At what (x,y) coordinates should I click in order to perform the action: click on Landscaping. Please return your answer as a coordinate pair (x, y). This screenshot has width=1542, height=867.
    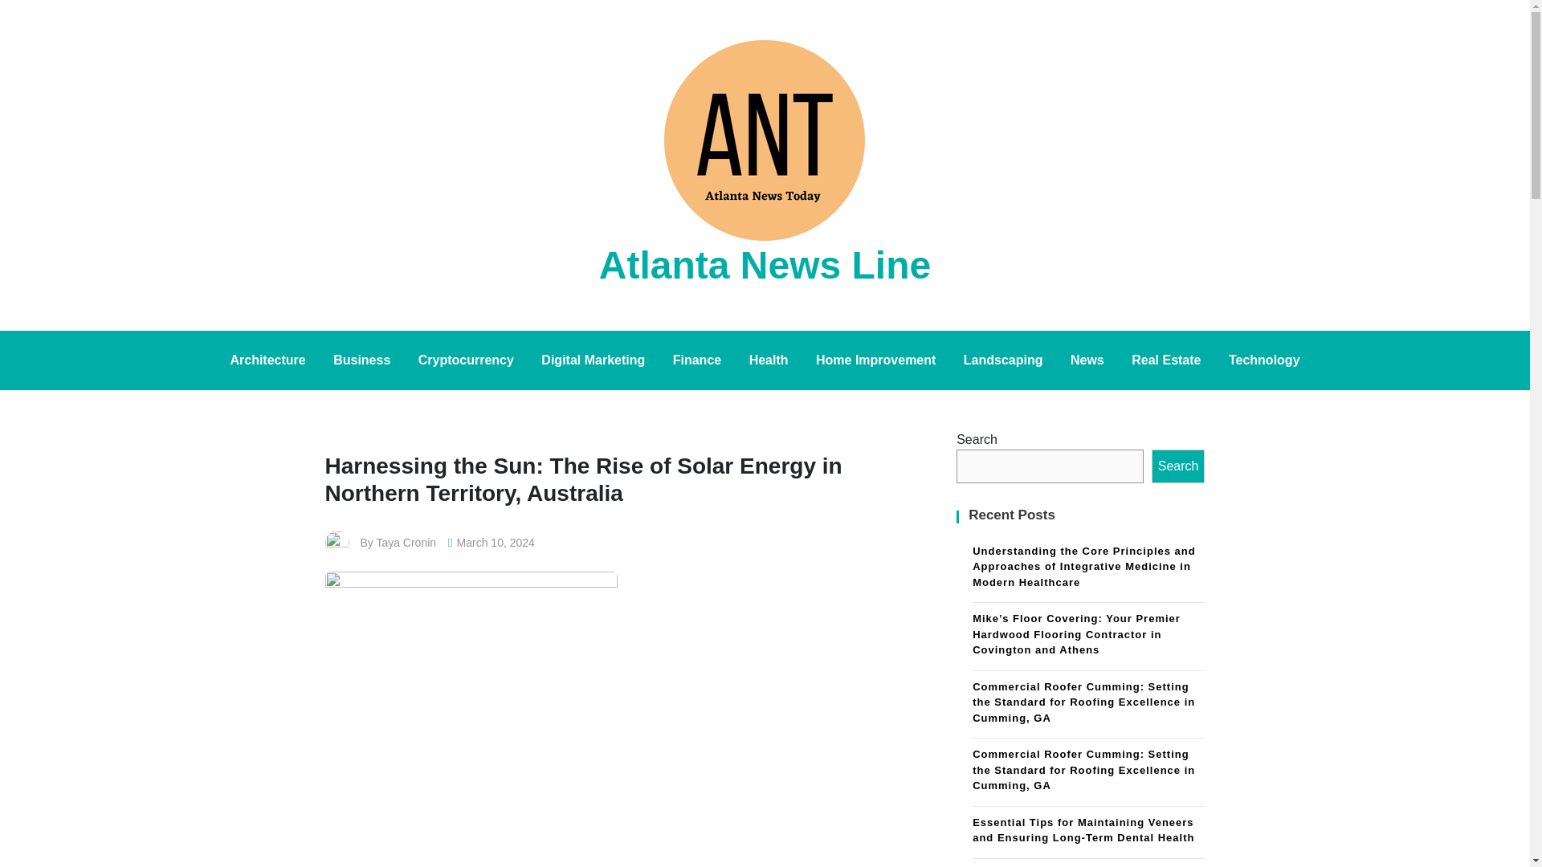
    Looking at the image, I should click on (1002, 360).